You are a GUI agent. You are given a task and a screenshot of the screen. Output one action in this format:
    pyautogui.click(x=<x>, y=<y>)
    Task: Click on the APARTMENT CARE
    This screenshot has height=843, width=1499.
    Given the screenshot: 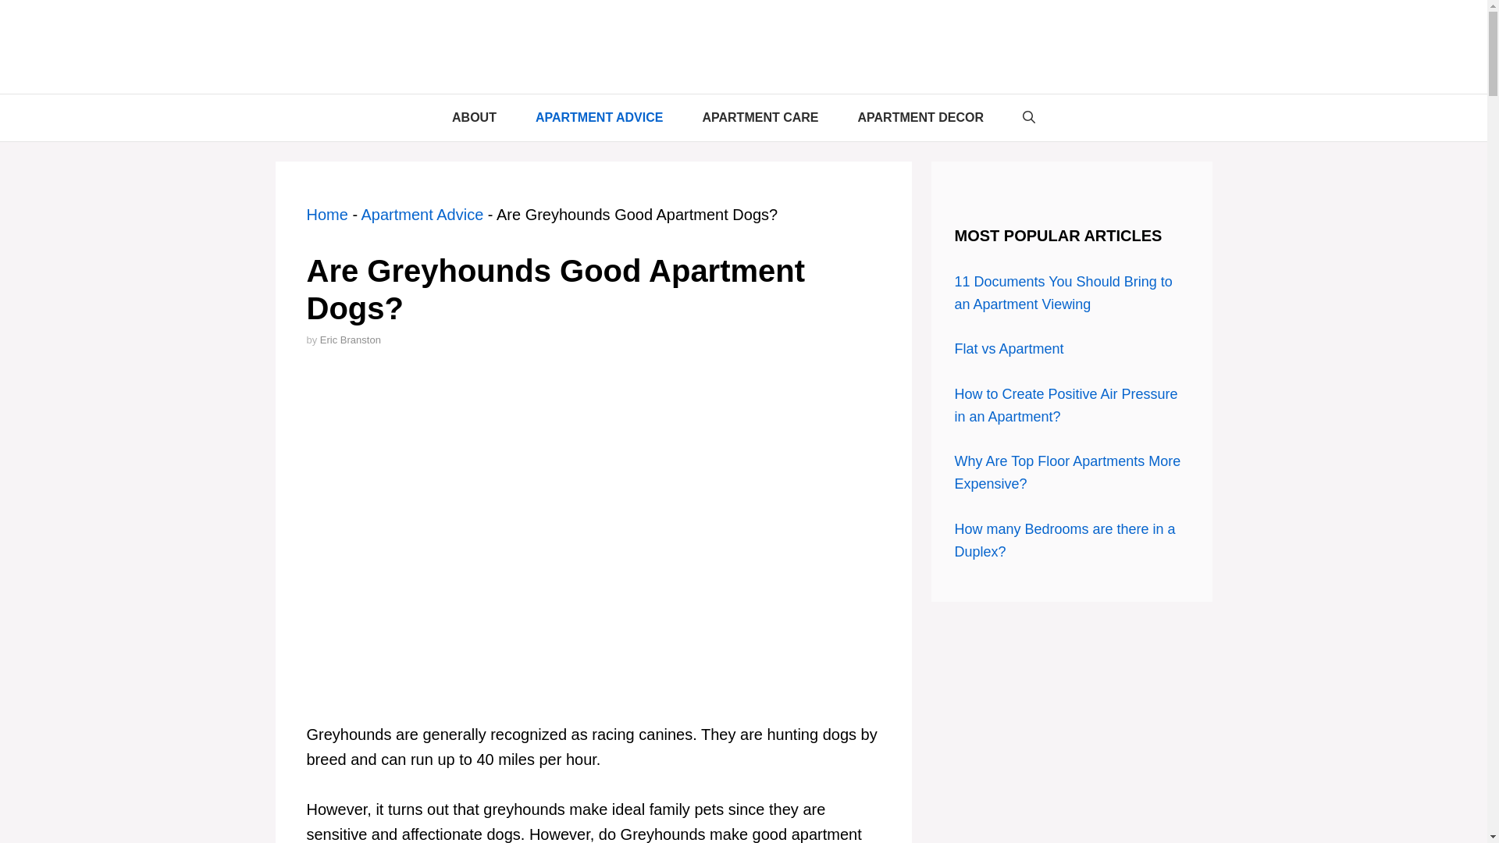 What is the action you would take?
    pyautogui.click(x=760, y=117)
    